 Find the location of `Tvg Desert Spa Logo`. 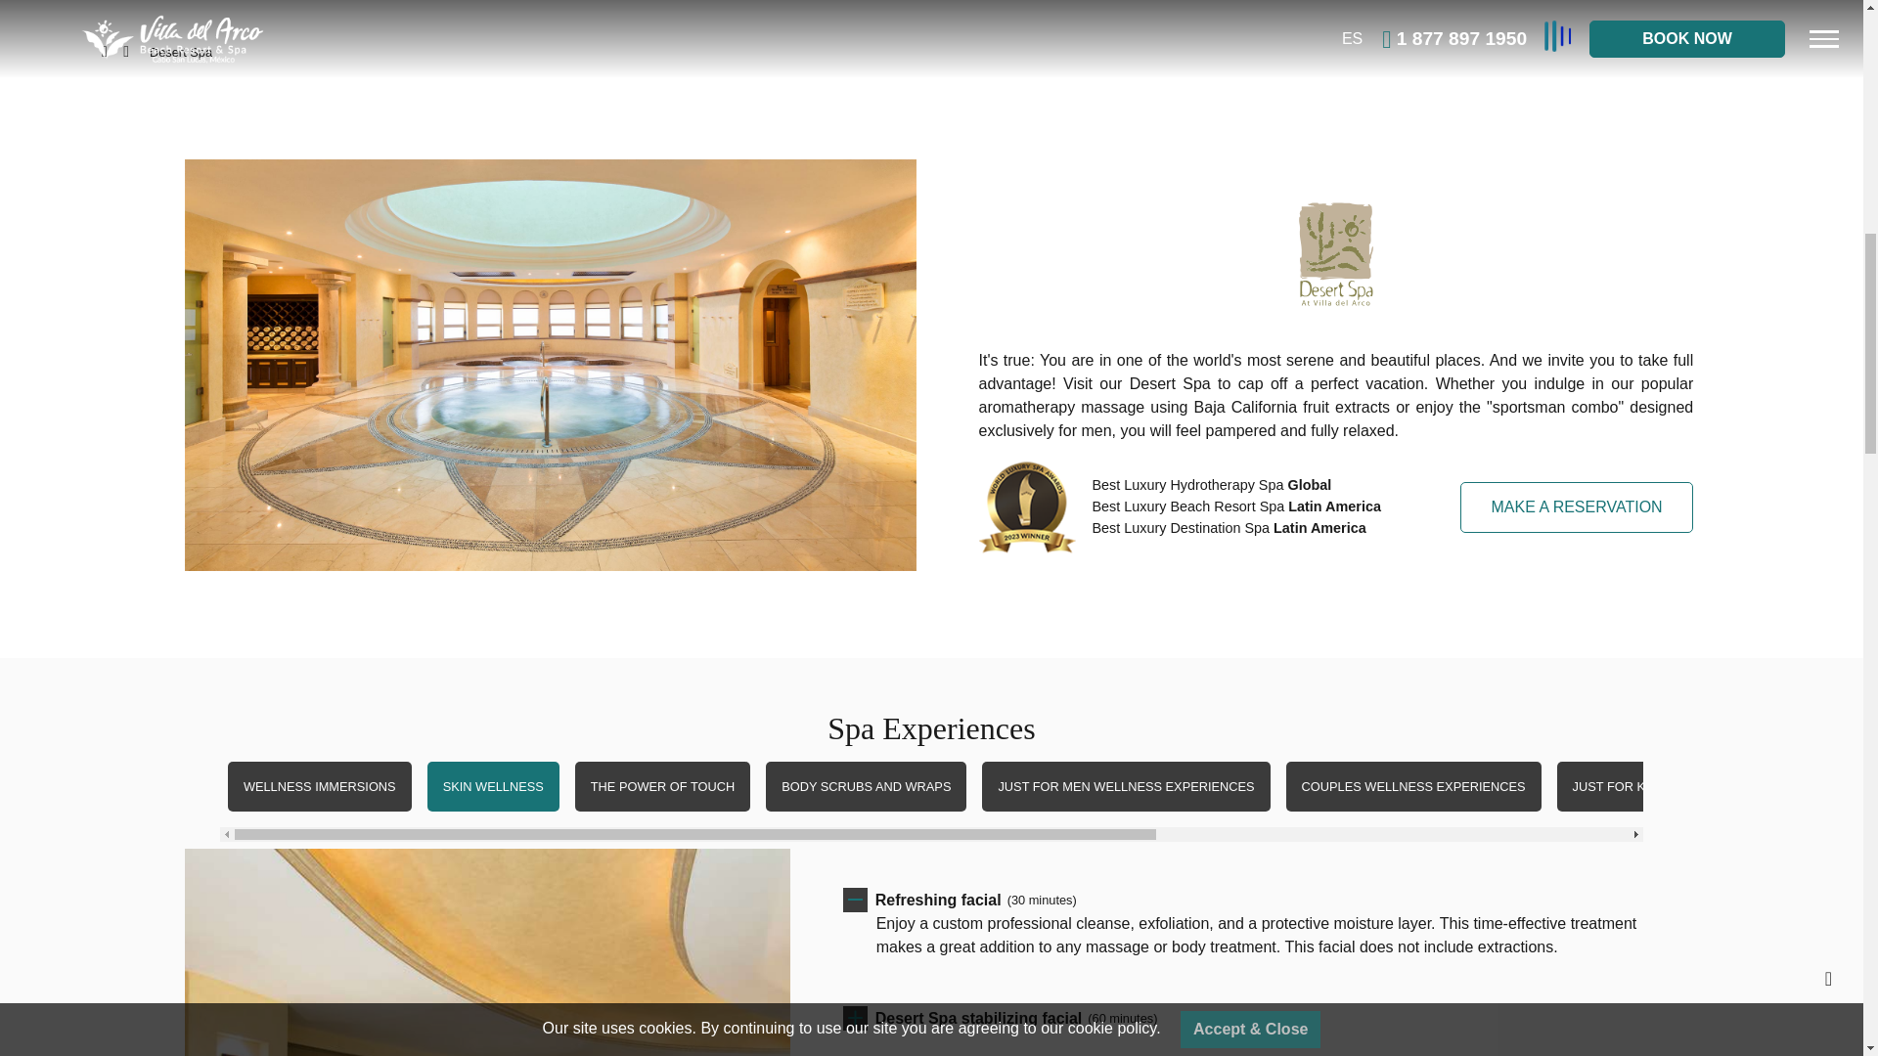

Tvg Desert Spa Logo is located at coordinates (1336, 254).